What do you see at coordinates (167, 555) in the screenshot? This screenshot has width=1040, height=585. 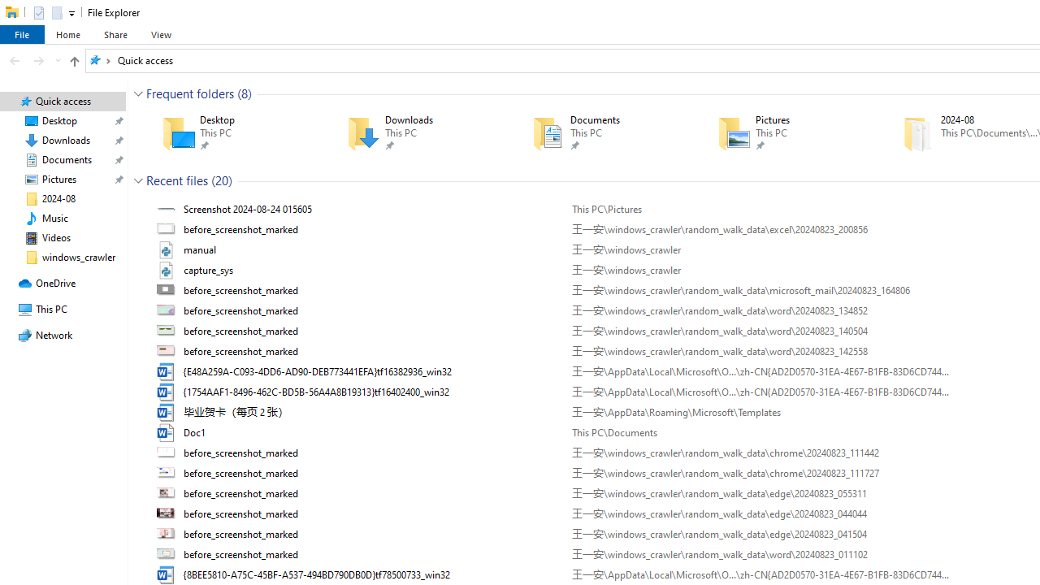 I see `Class: UIImage` at bounding box center [167, 555].